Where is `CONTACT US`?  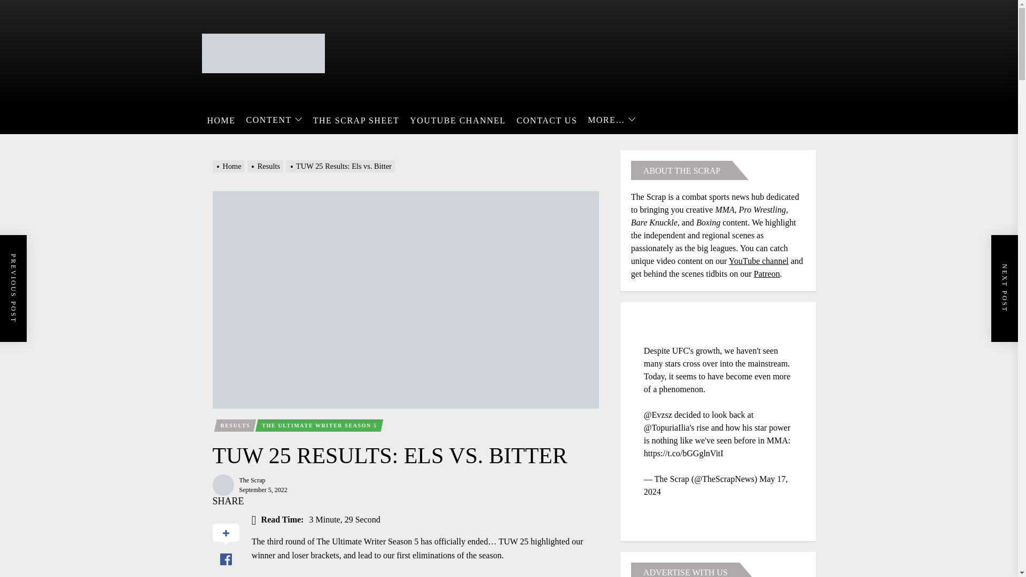
CONTACT US is located at coordinates (547, 121).